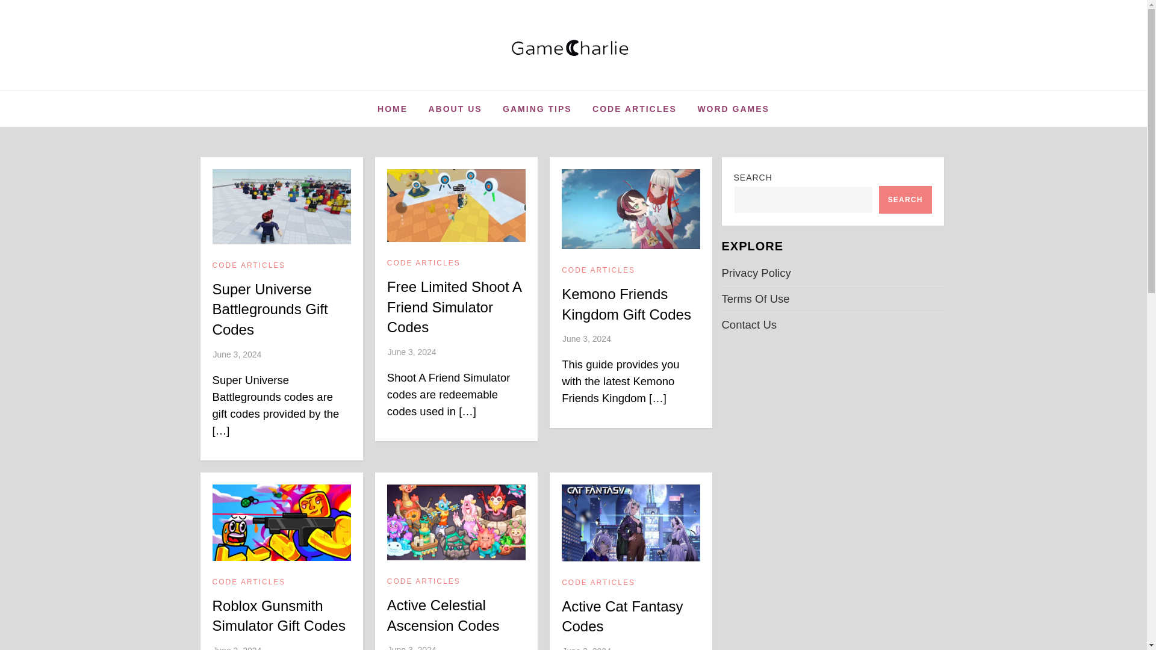  I want to click on WORD GAMES, so click(733, 108).